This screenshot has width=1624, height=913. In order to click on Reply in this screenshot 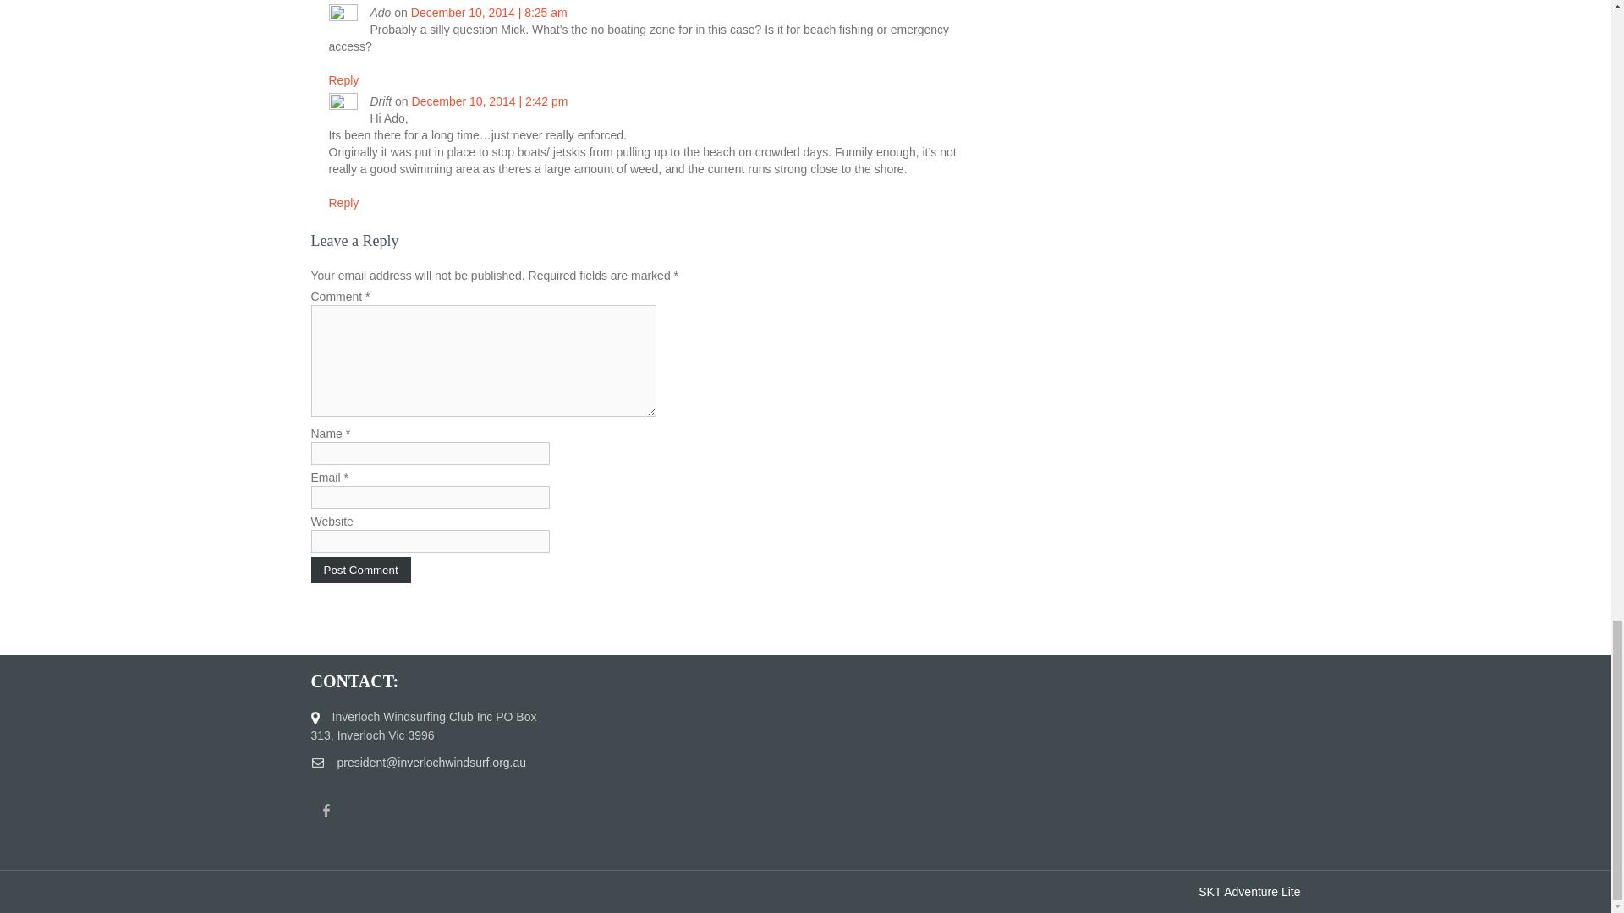, I will do `click(343, 79)`.